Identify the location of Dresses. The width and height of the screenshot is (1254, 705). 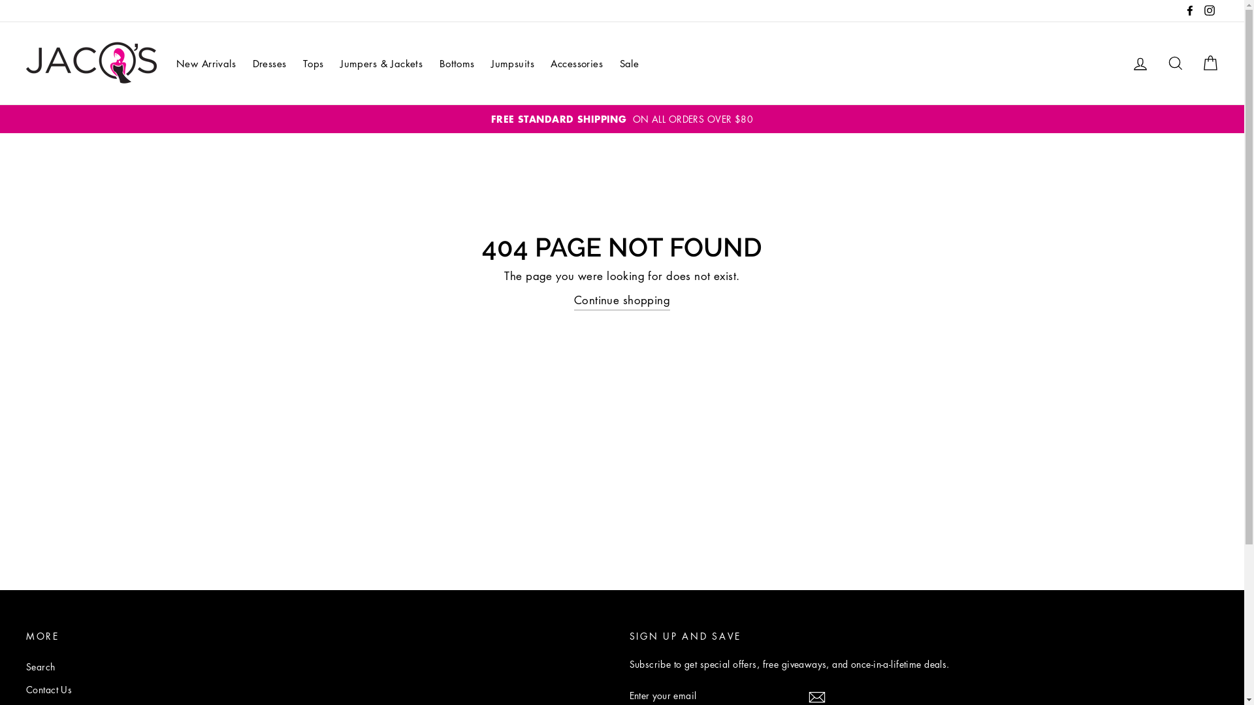
(270, 63).